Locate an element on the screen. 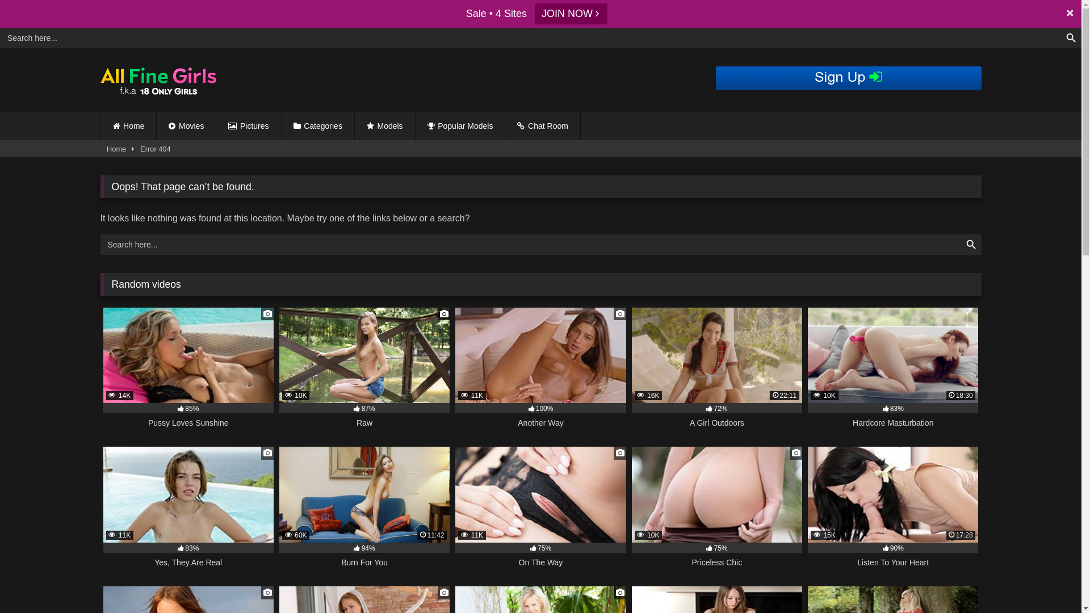  15K
17:28
90%
Listen To Your Heart is located at coordinates (893, 514).